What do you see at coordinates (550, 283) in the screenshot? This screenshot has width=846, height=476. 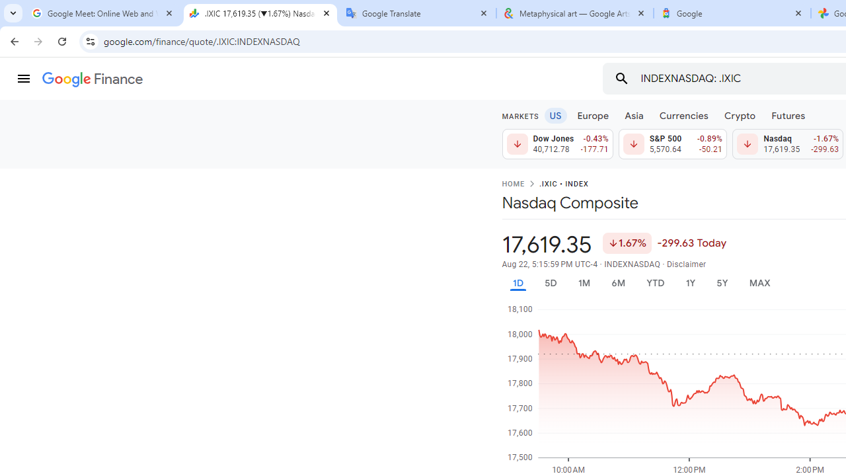 I see `5D` at bounding box center [550, 283].